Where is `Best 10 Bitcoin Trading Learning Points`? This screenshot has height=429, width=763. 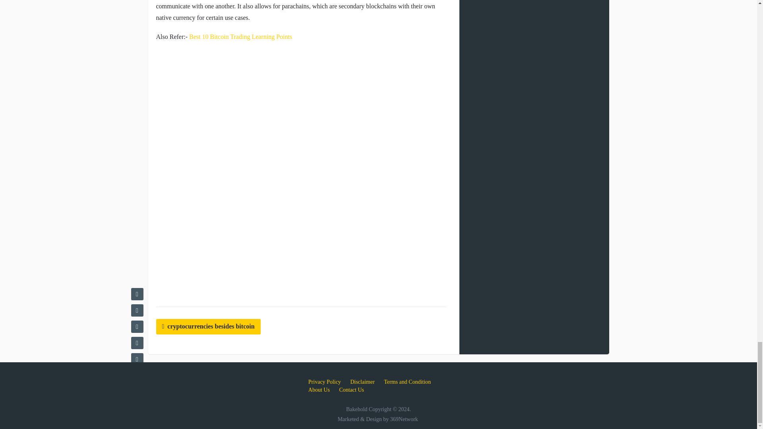
Best 10 Bitcoin Trading Learning Points is located at coordinates (241, 37).